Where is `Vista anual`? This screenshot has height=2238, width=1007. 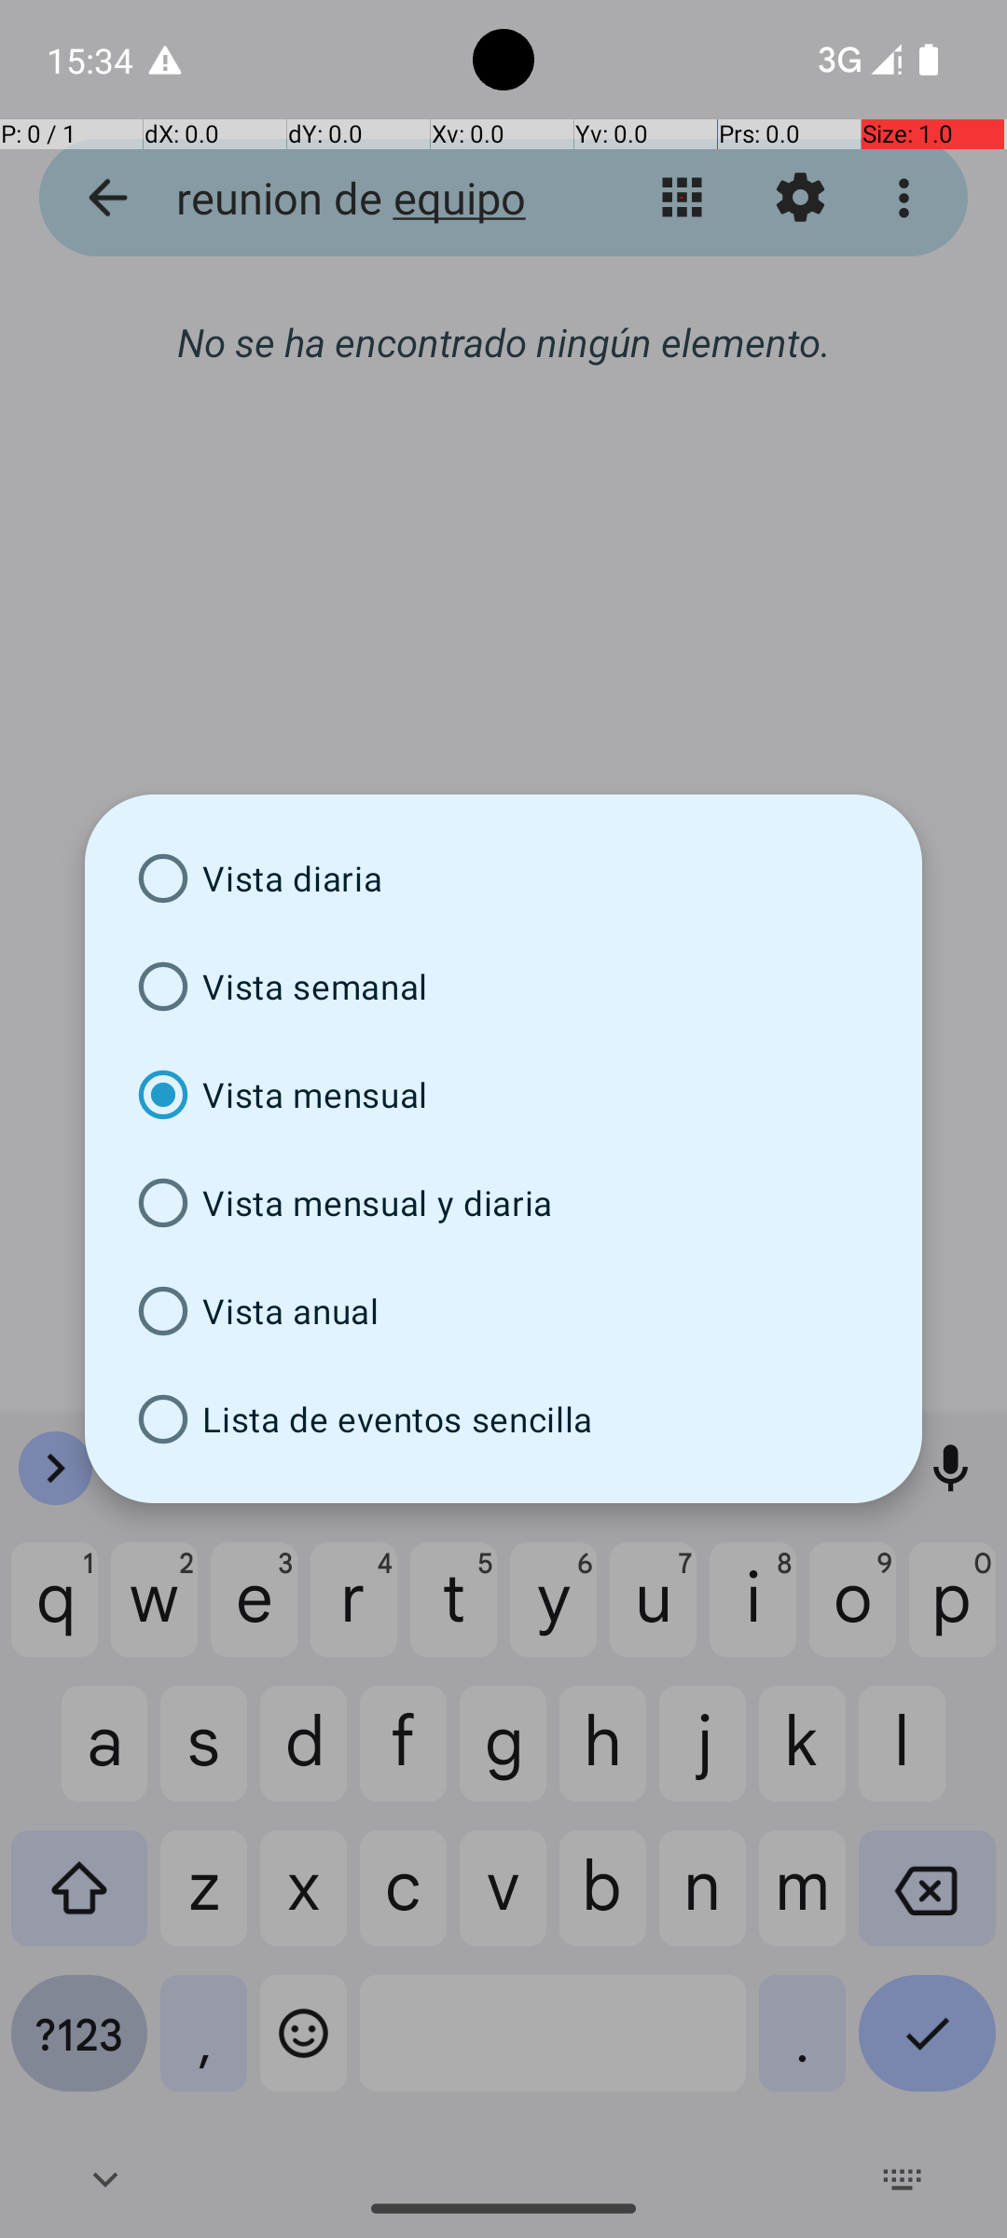
Vista anual is located at coordinates (504, 1311).